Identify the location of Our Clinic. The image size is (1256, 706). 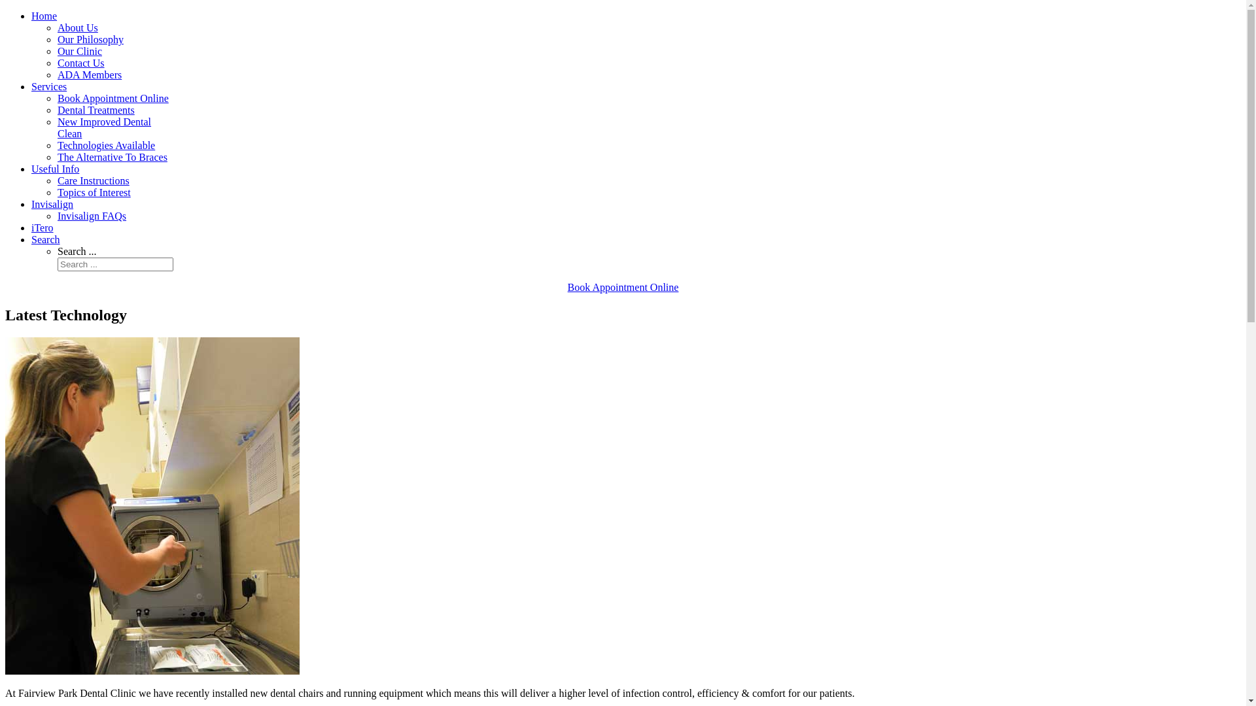
(80, 51).